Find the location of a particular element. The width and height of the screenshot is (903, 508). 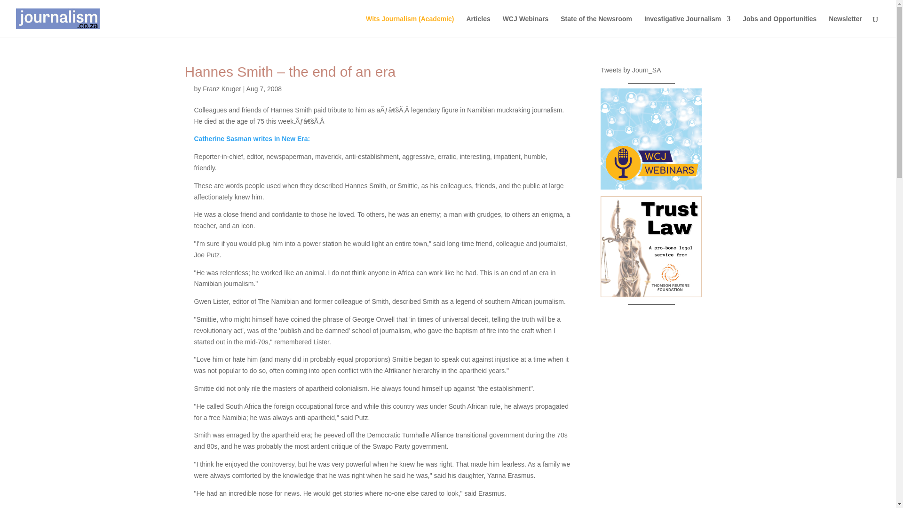

Posts by Franz Kruger is located at coordinates (222, 88).